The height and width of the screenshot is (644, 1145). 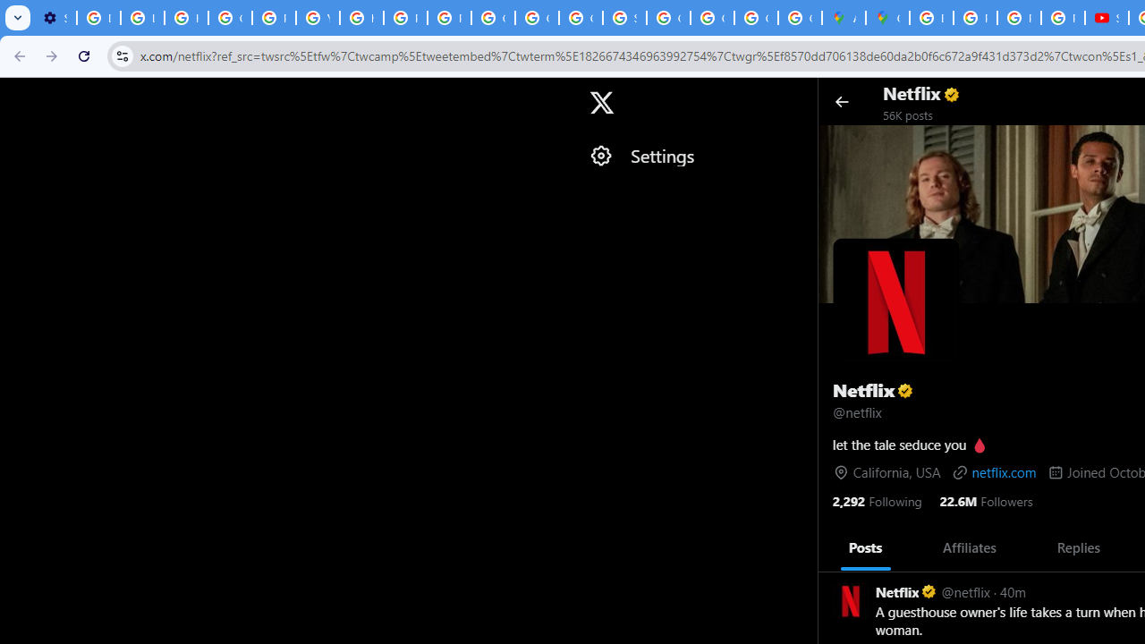 I want to click on Square profile picture and Opens profile photo, so click(x=895, y=301).